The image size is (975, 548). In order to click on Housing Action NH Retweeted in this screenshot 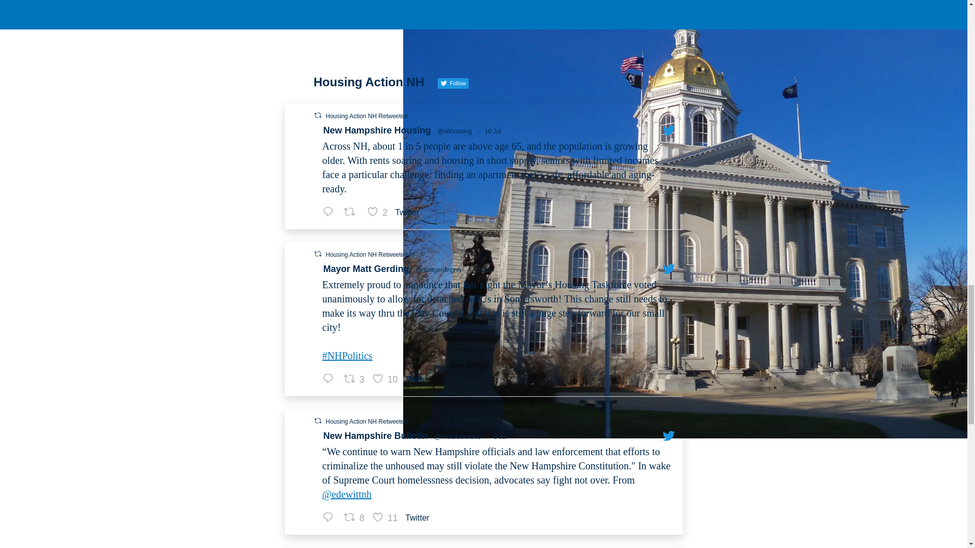, I will do `click(482, 269)`.